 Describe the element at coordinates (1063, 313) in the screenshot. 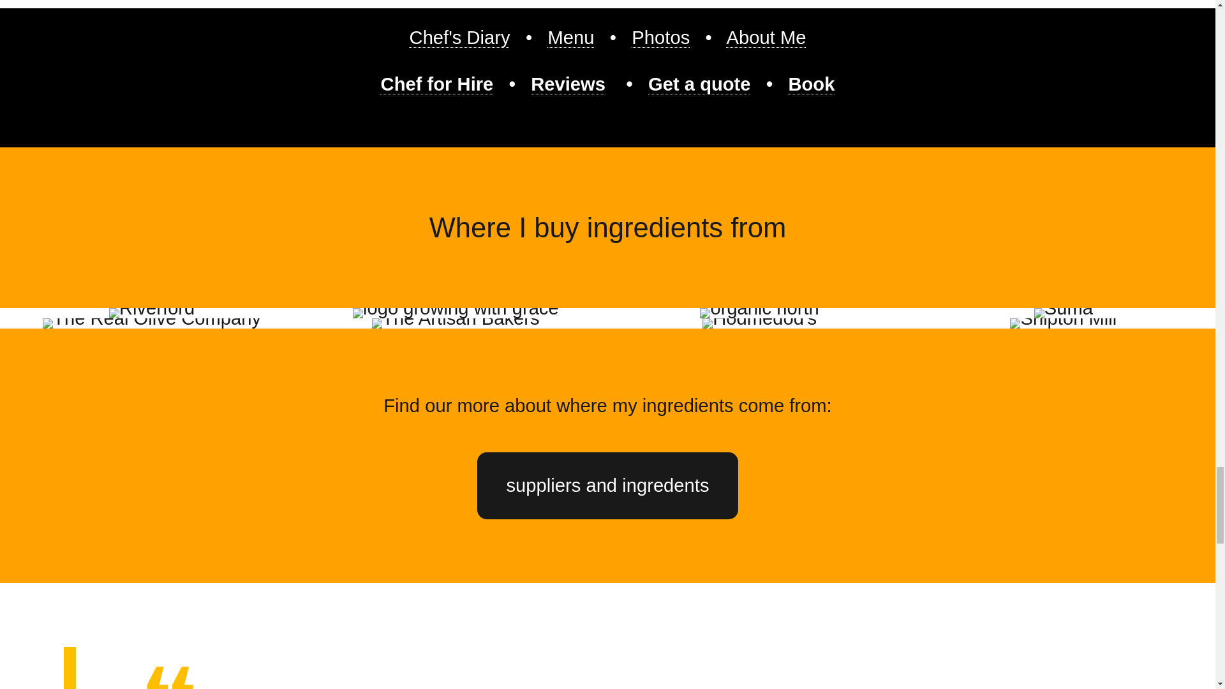

I see `logo suma` at that location.